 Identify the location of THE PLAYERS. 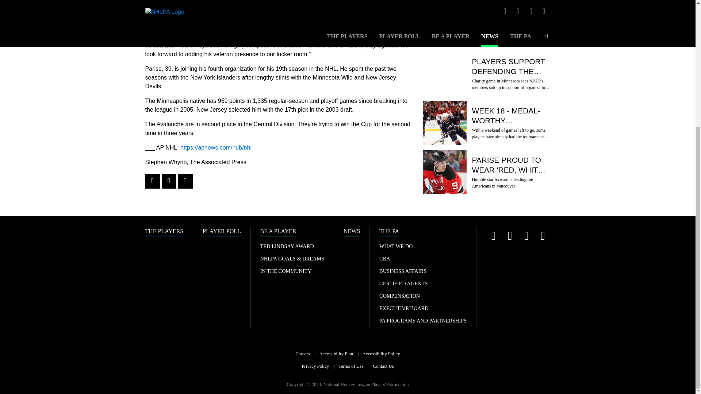
(164, 232).